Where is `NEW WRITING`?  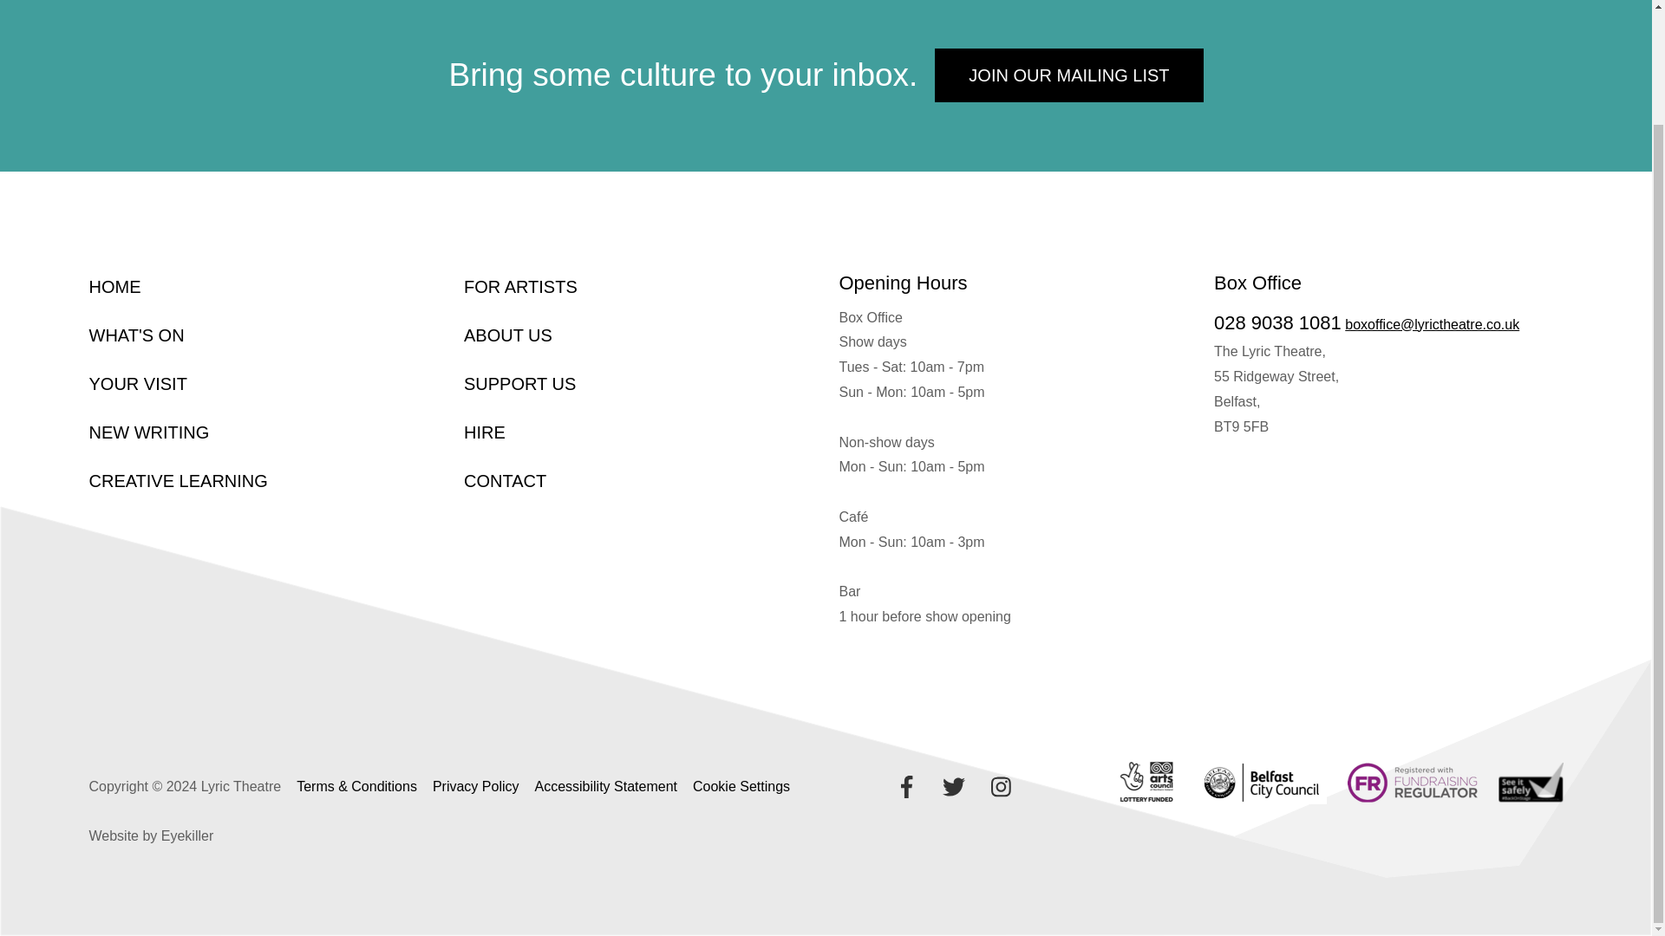
NEW WRITING is located at coordinates (148, 432).